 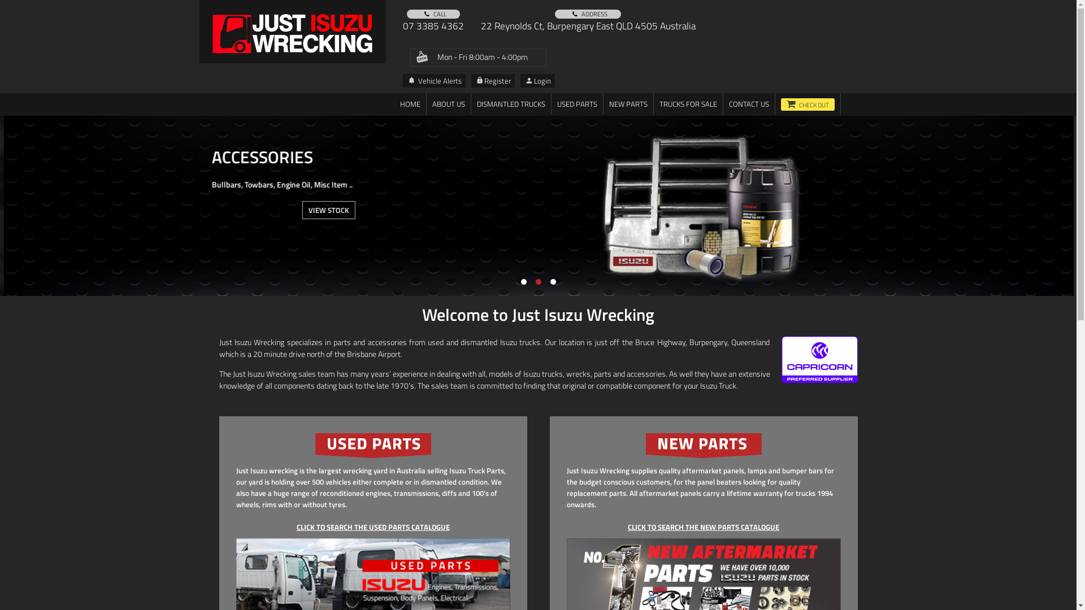 I want to click on VIEW STOCK, so click(x=322, y=210).